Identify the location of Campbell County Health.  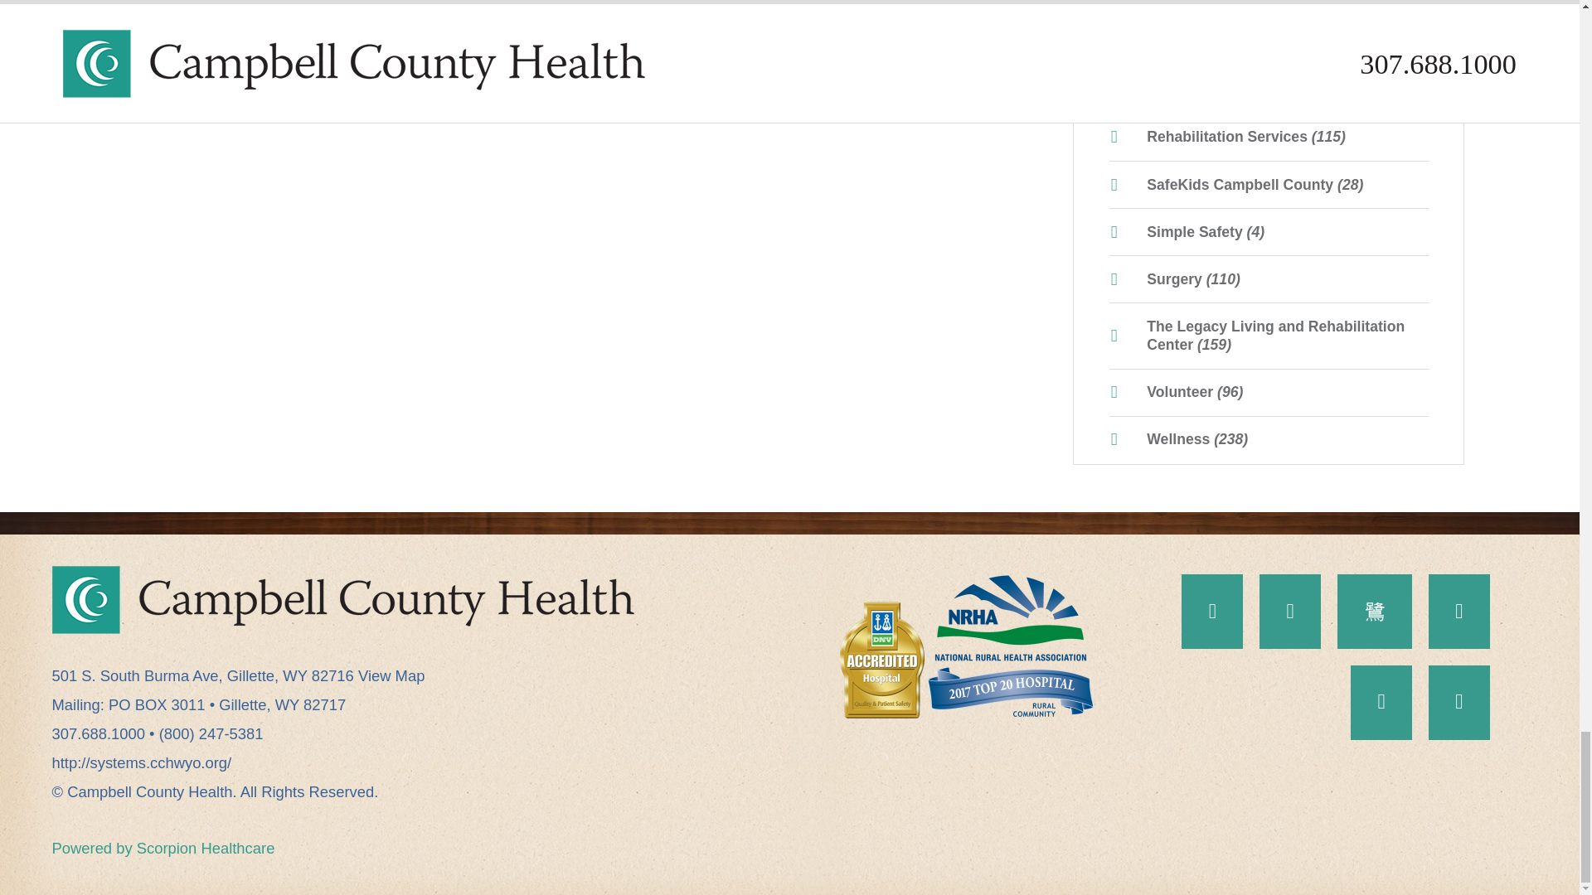
(342, 599).